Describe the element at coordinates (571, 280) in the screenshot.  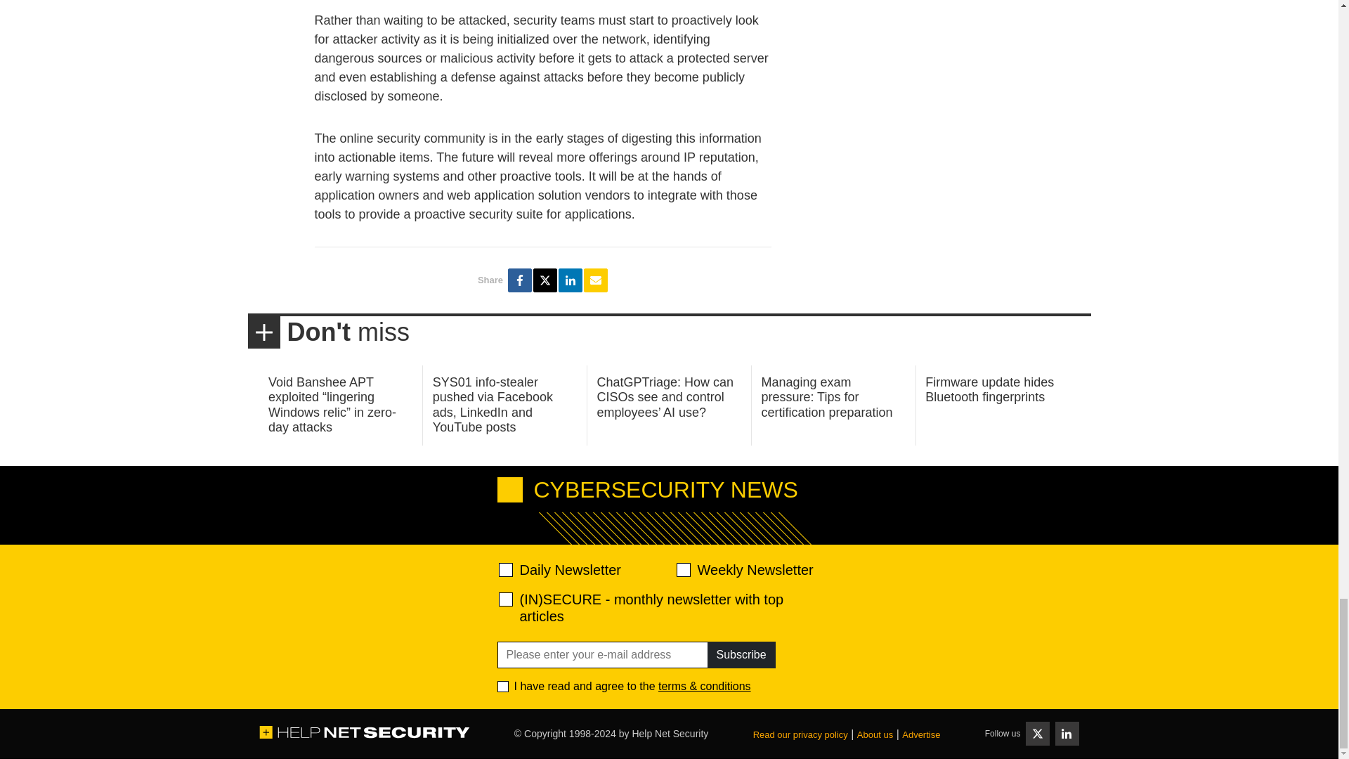
I see `Share 5 key security trends for the next decade on LinkedIn` at that location.